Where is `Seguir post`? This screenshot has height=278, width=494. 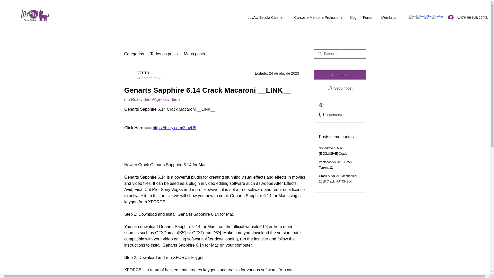 Seguir post is located at coordinates (134, 54).